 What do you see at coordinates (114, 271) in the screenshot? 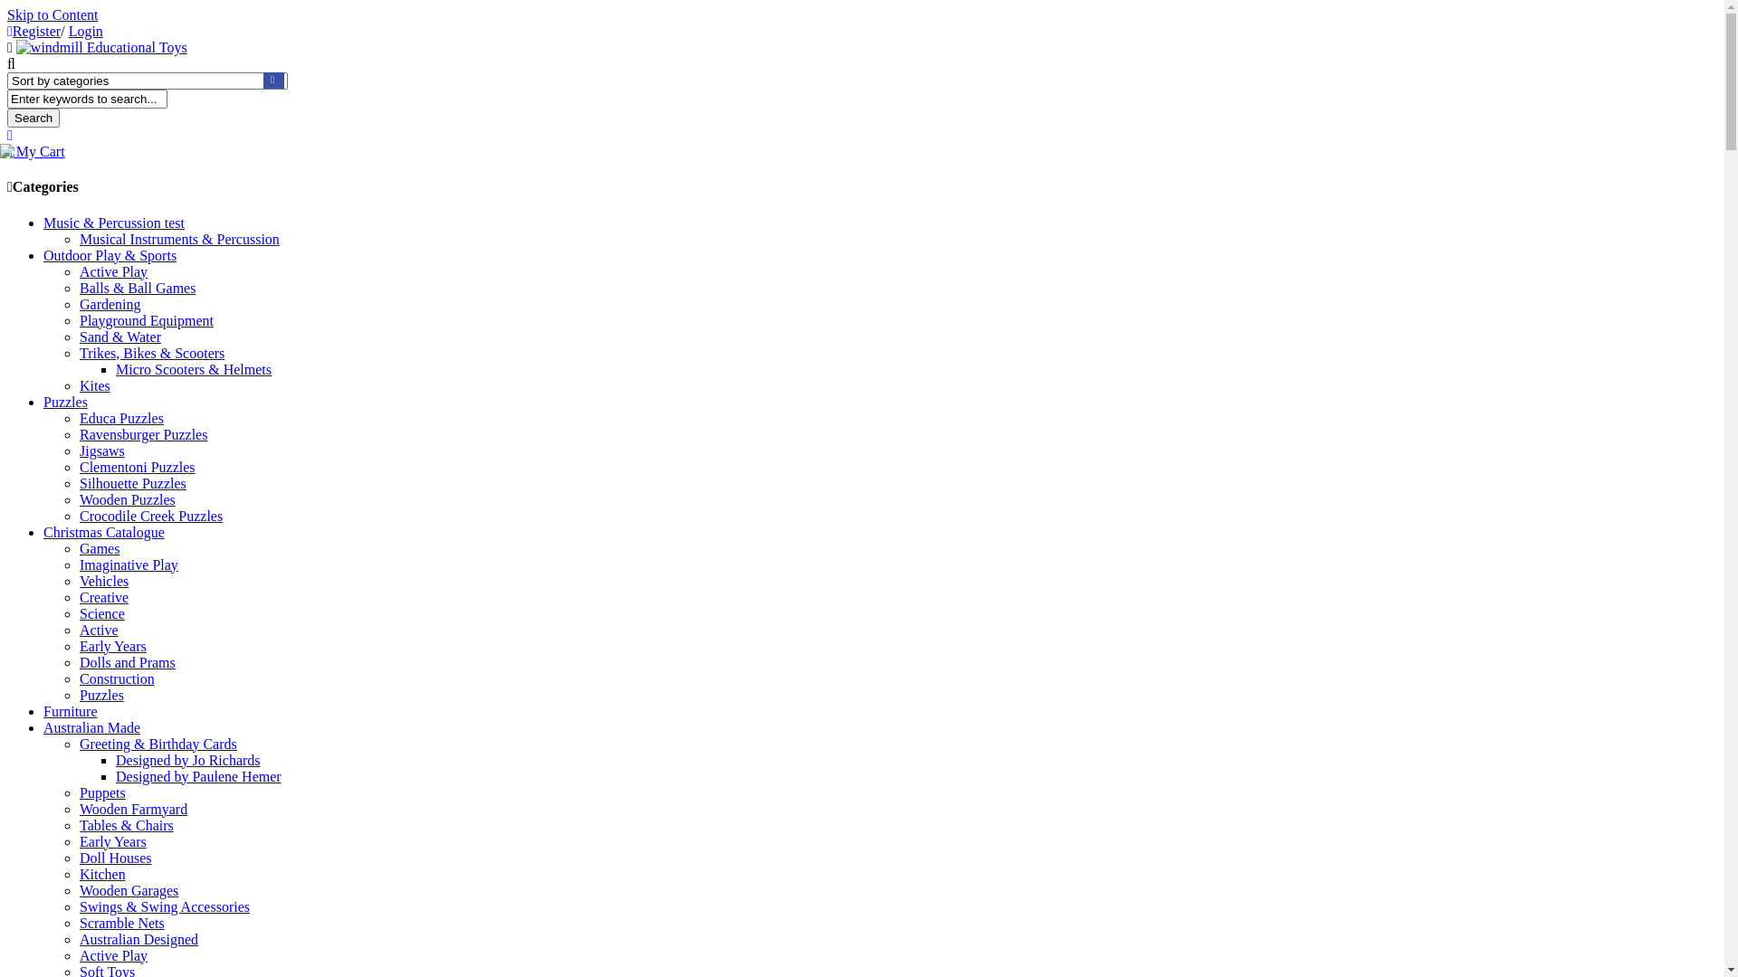
I see `Active Play` at bounding box center [114, 271].